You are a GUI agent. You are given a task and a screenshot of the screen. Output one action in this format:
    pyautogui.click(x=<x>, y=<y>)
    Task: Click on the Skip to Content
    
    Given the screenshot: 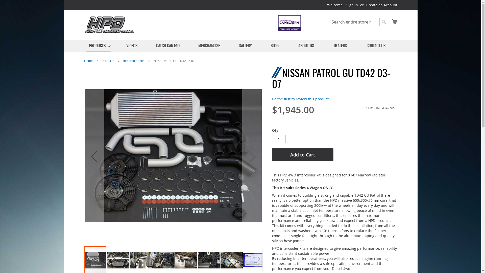 What is the action you would take?
    pyautogui.click(x=84, y=3)
    